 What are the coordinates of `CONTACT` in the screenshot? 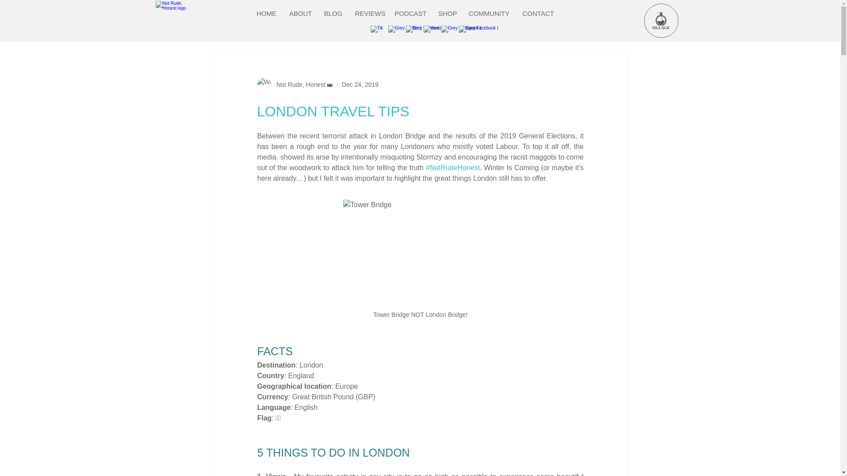 It's located at (538, 13).